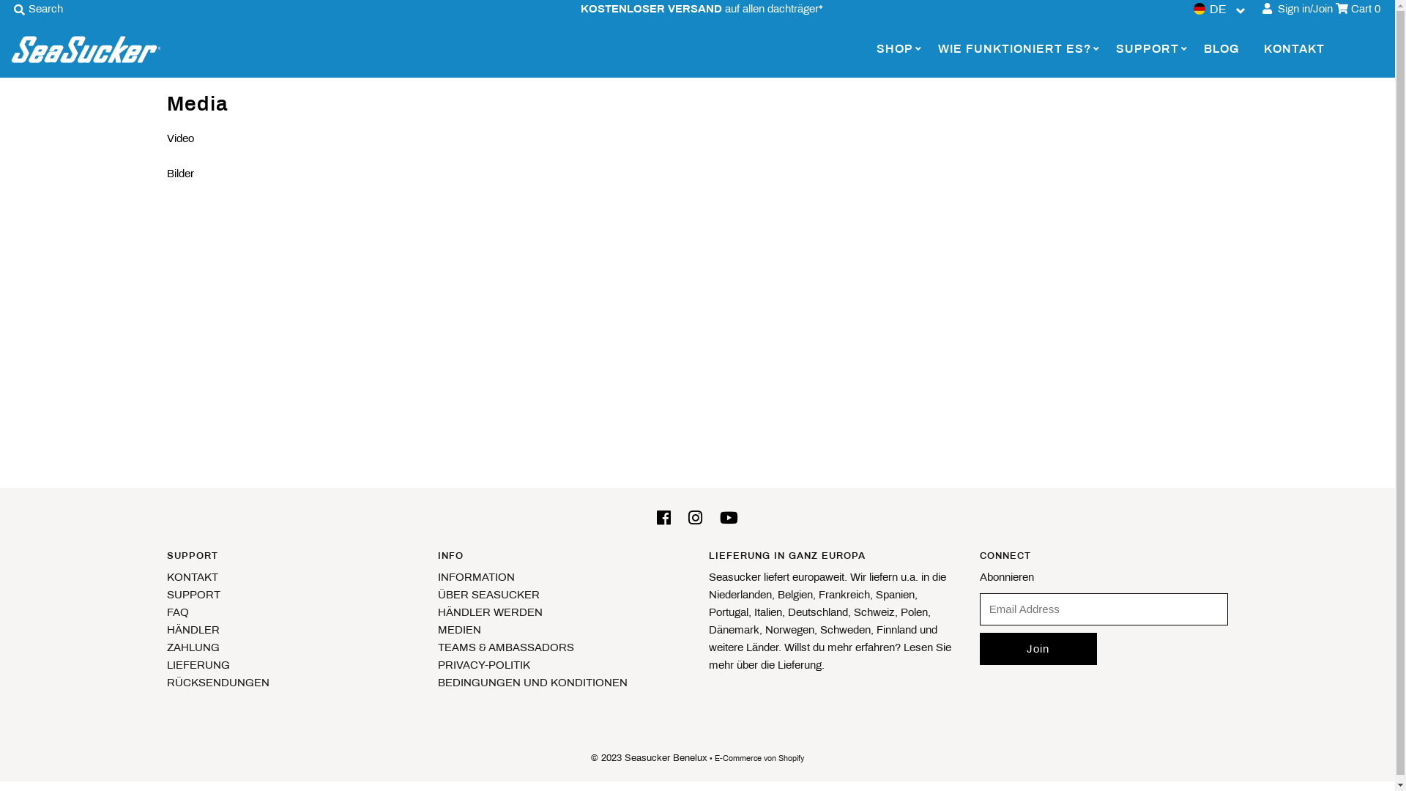  What do you see at coordinates (193, 577) in the screenshot?
I see `KONTAKT` at bounding box center [193, 577].